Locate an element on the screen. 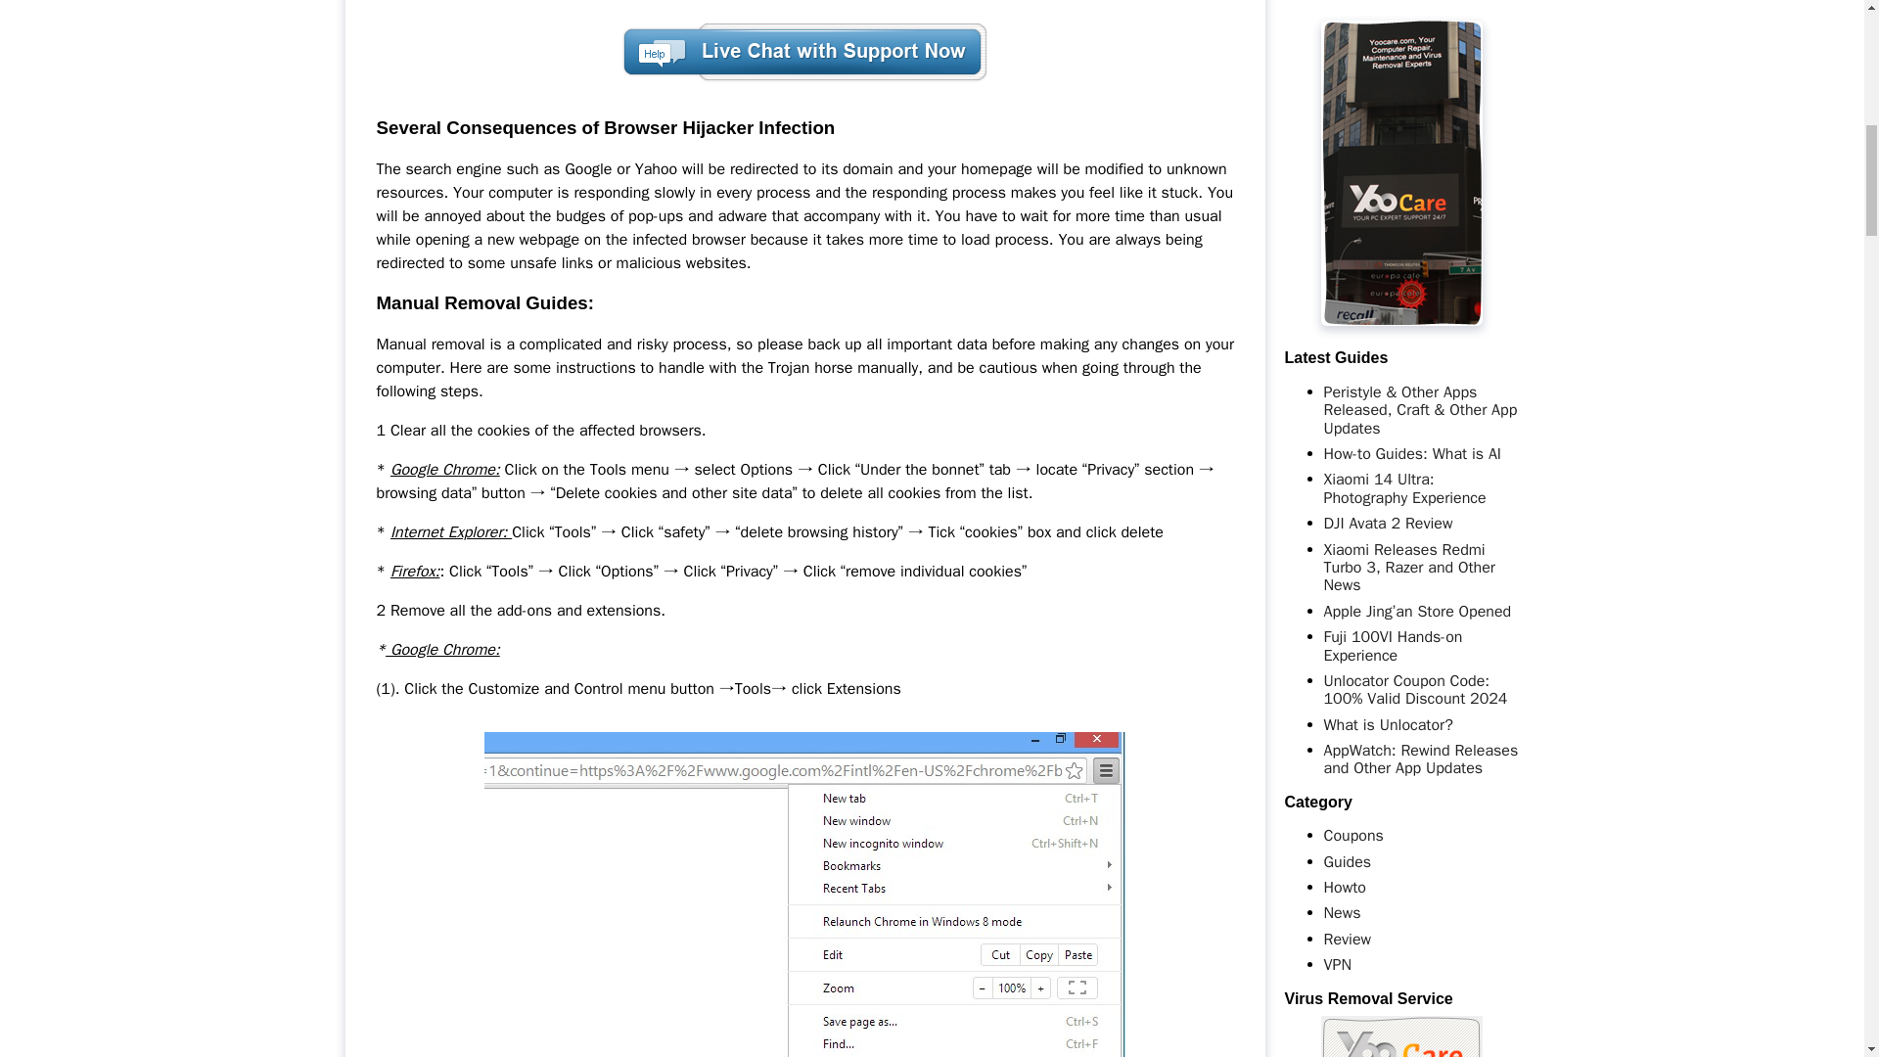 The width and height of the screenshot is (1879, 1057). Review is located at coordinates (1347, 940).